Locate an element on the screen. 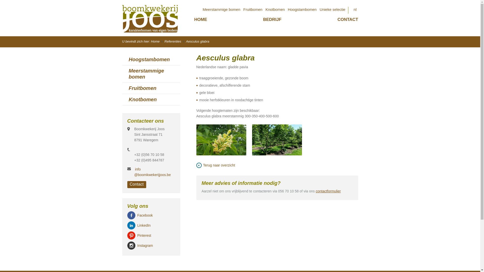 The image size is (484, 272). Facebook is located at coordinates (145, 215).